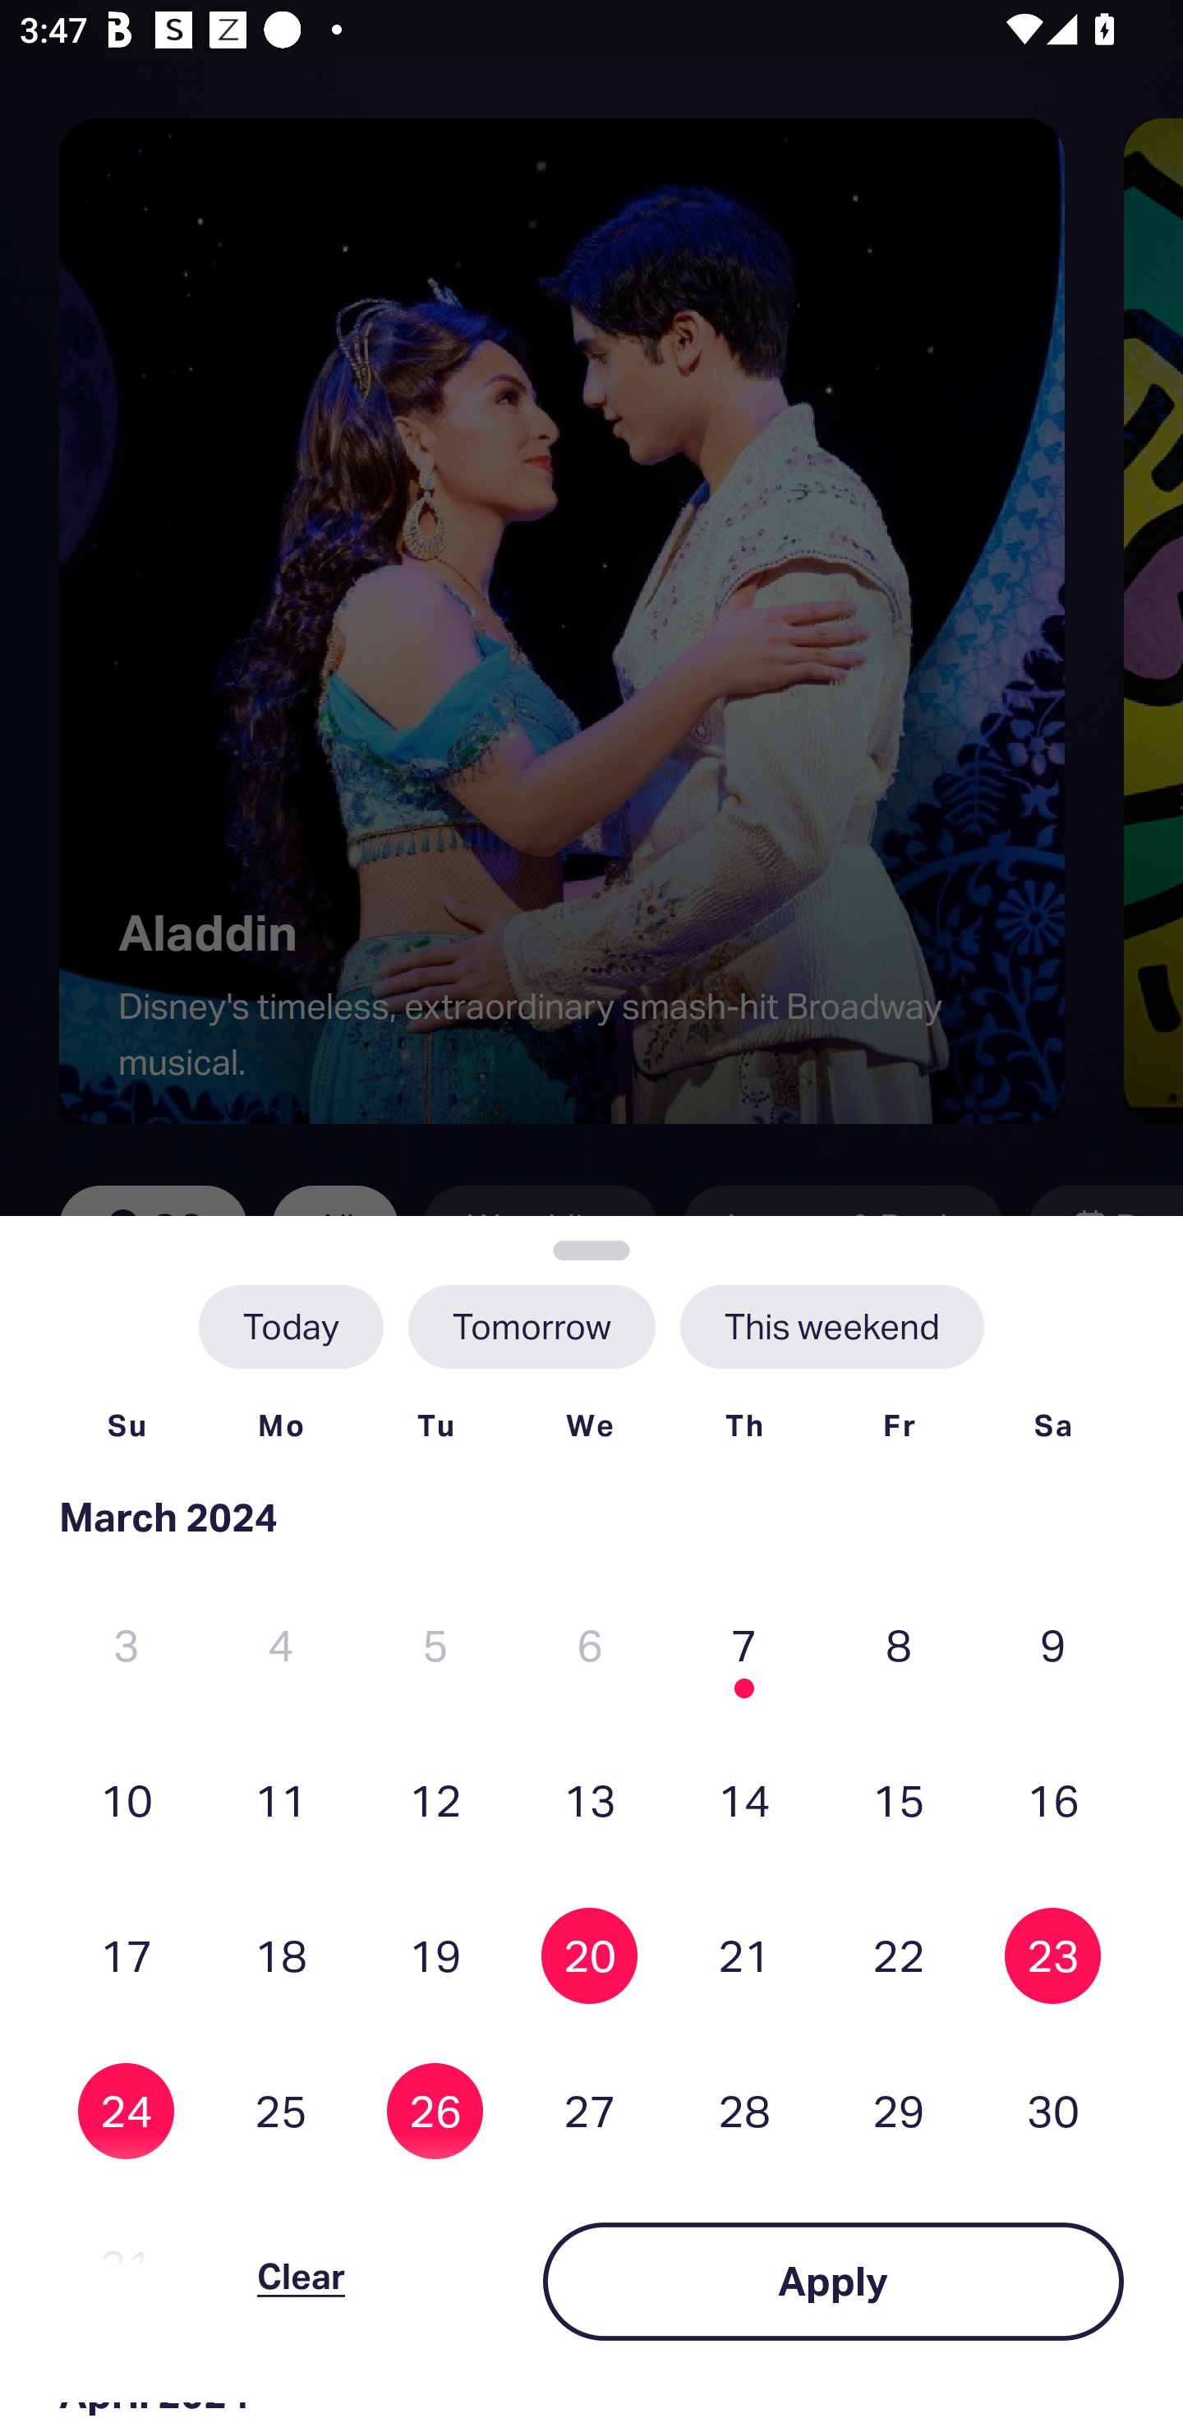  What do you see at coordinates (531, 1326) in the screenshot?
I see `Tomorrow` at bounding box center [531, 1326].